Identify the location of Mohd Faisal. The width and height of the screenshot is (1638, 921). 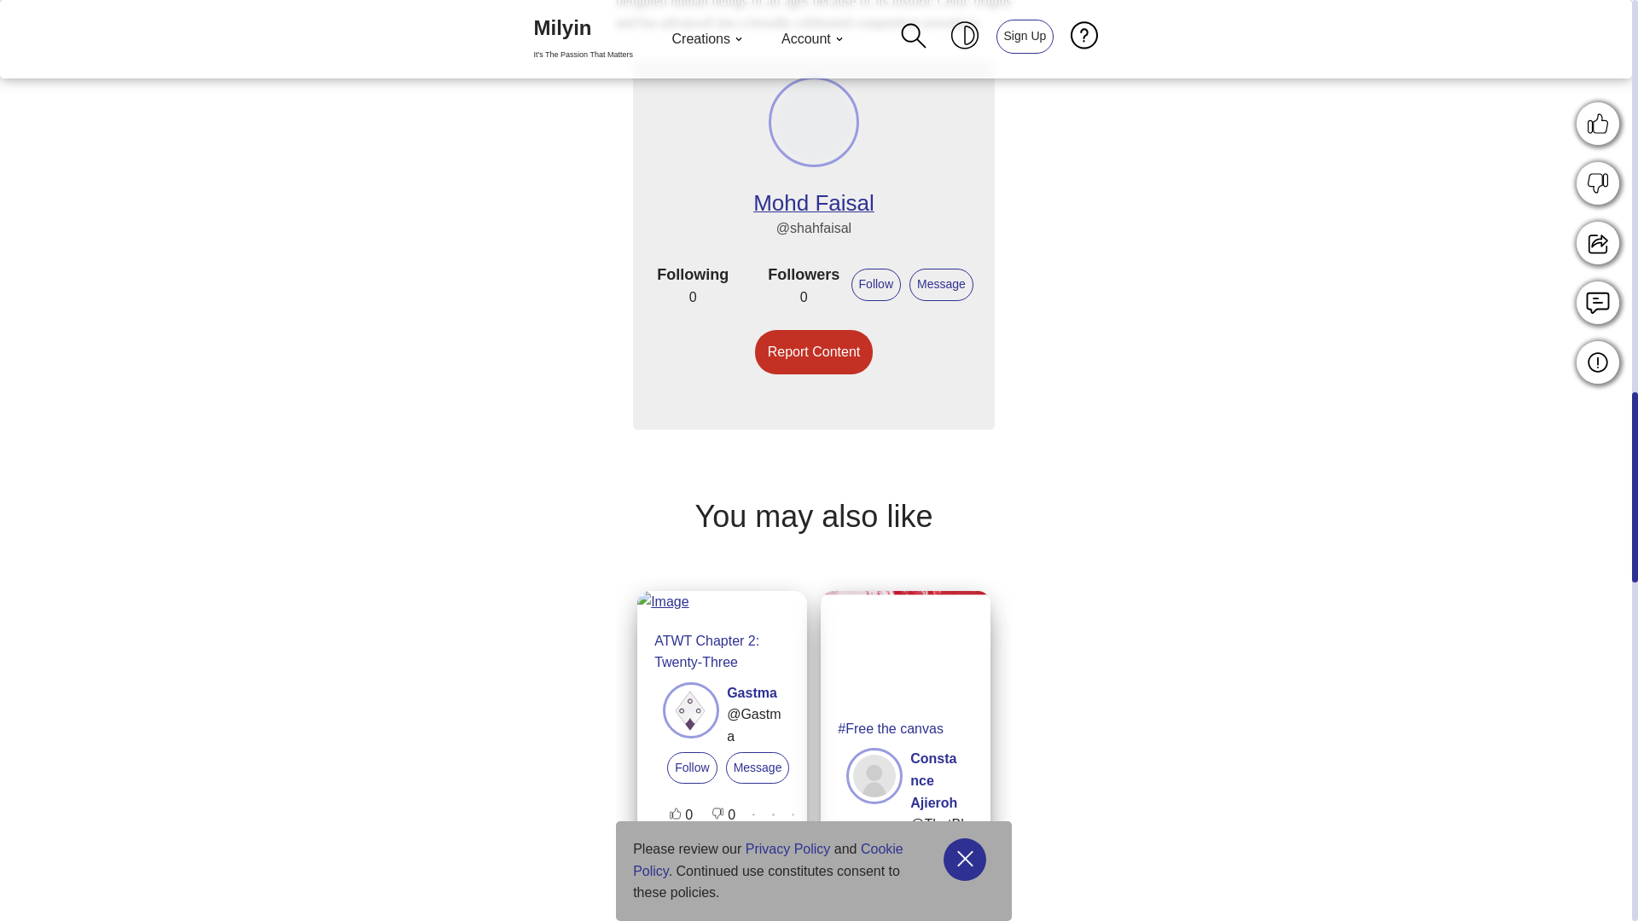
(814, 206).